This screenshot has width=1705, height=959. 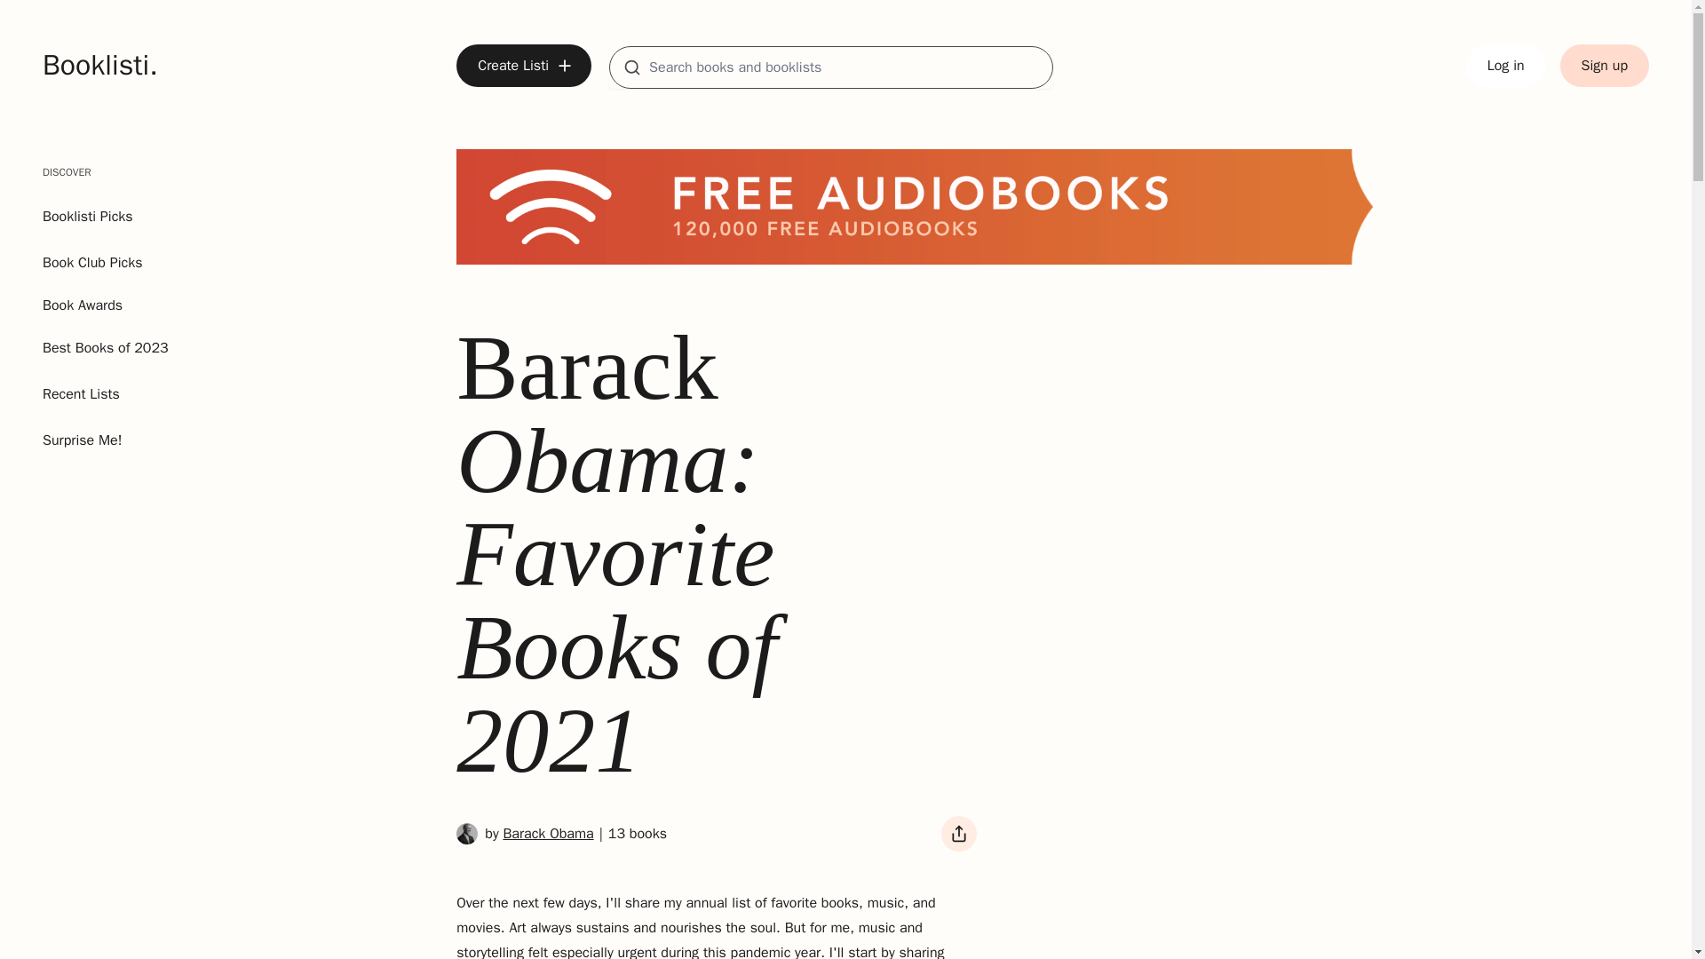 I want to click on Surprise Me!, so click(x=106, y=440).